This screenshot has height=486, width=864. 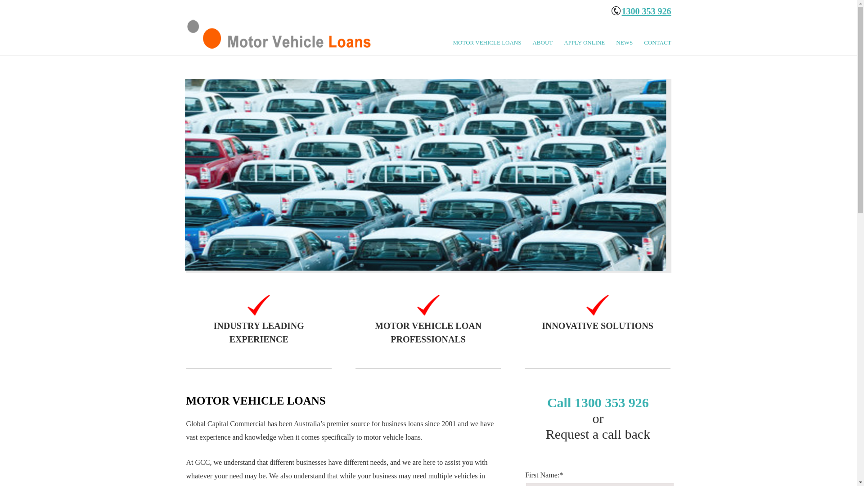 I want to click on Skip to secondary content, so click(x=449, y=43).